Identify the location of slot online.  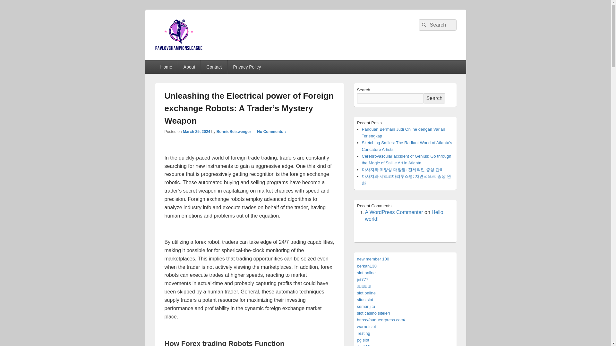
(366, 272).